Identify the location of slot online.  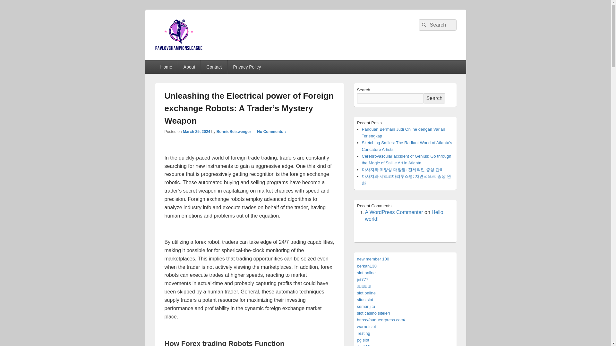
(366, 272).